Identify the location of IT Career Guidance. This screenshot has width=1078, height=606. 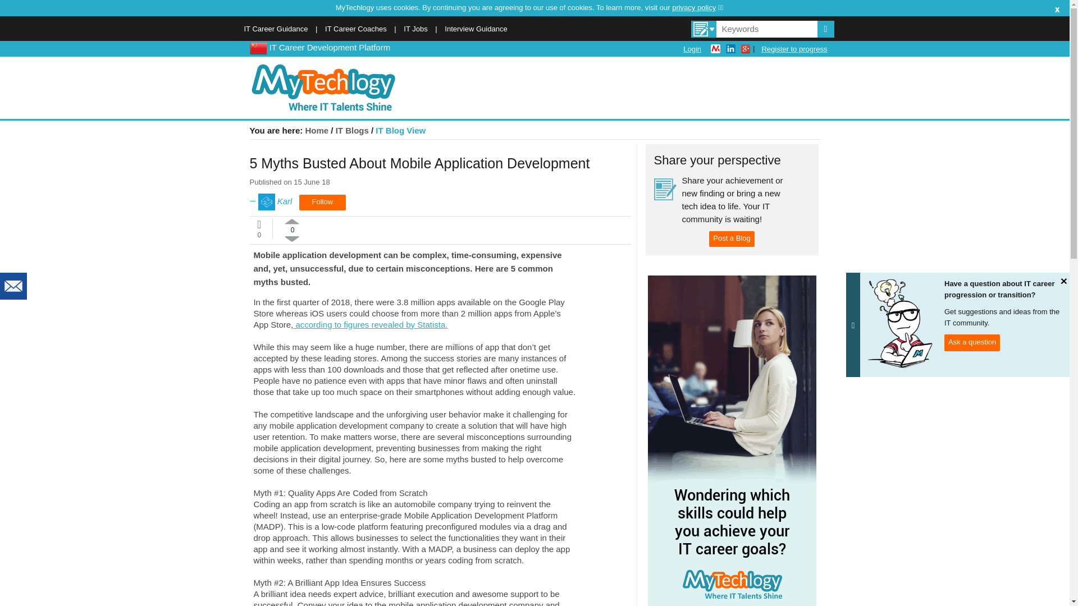
(275, 29).